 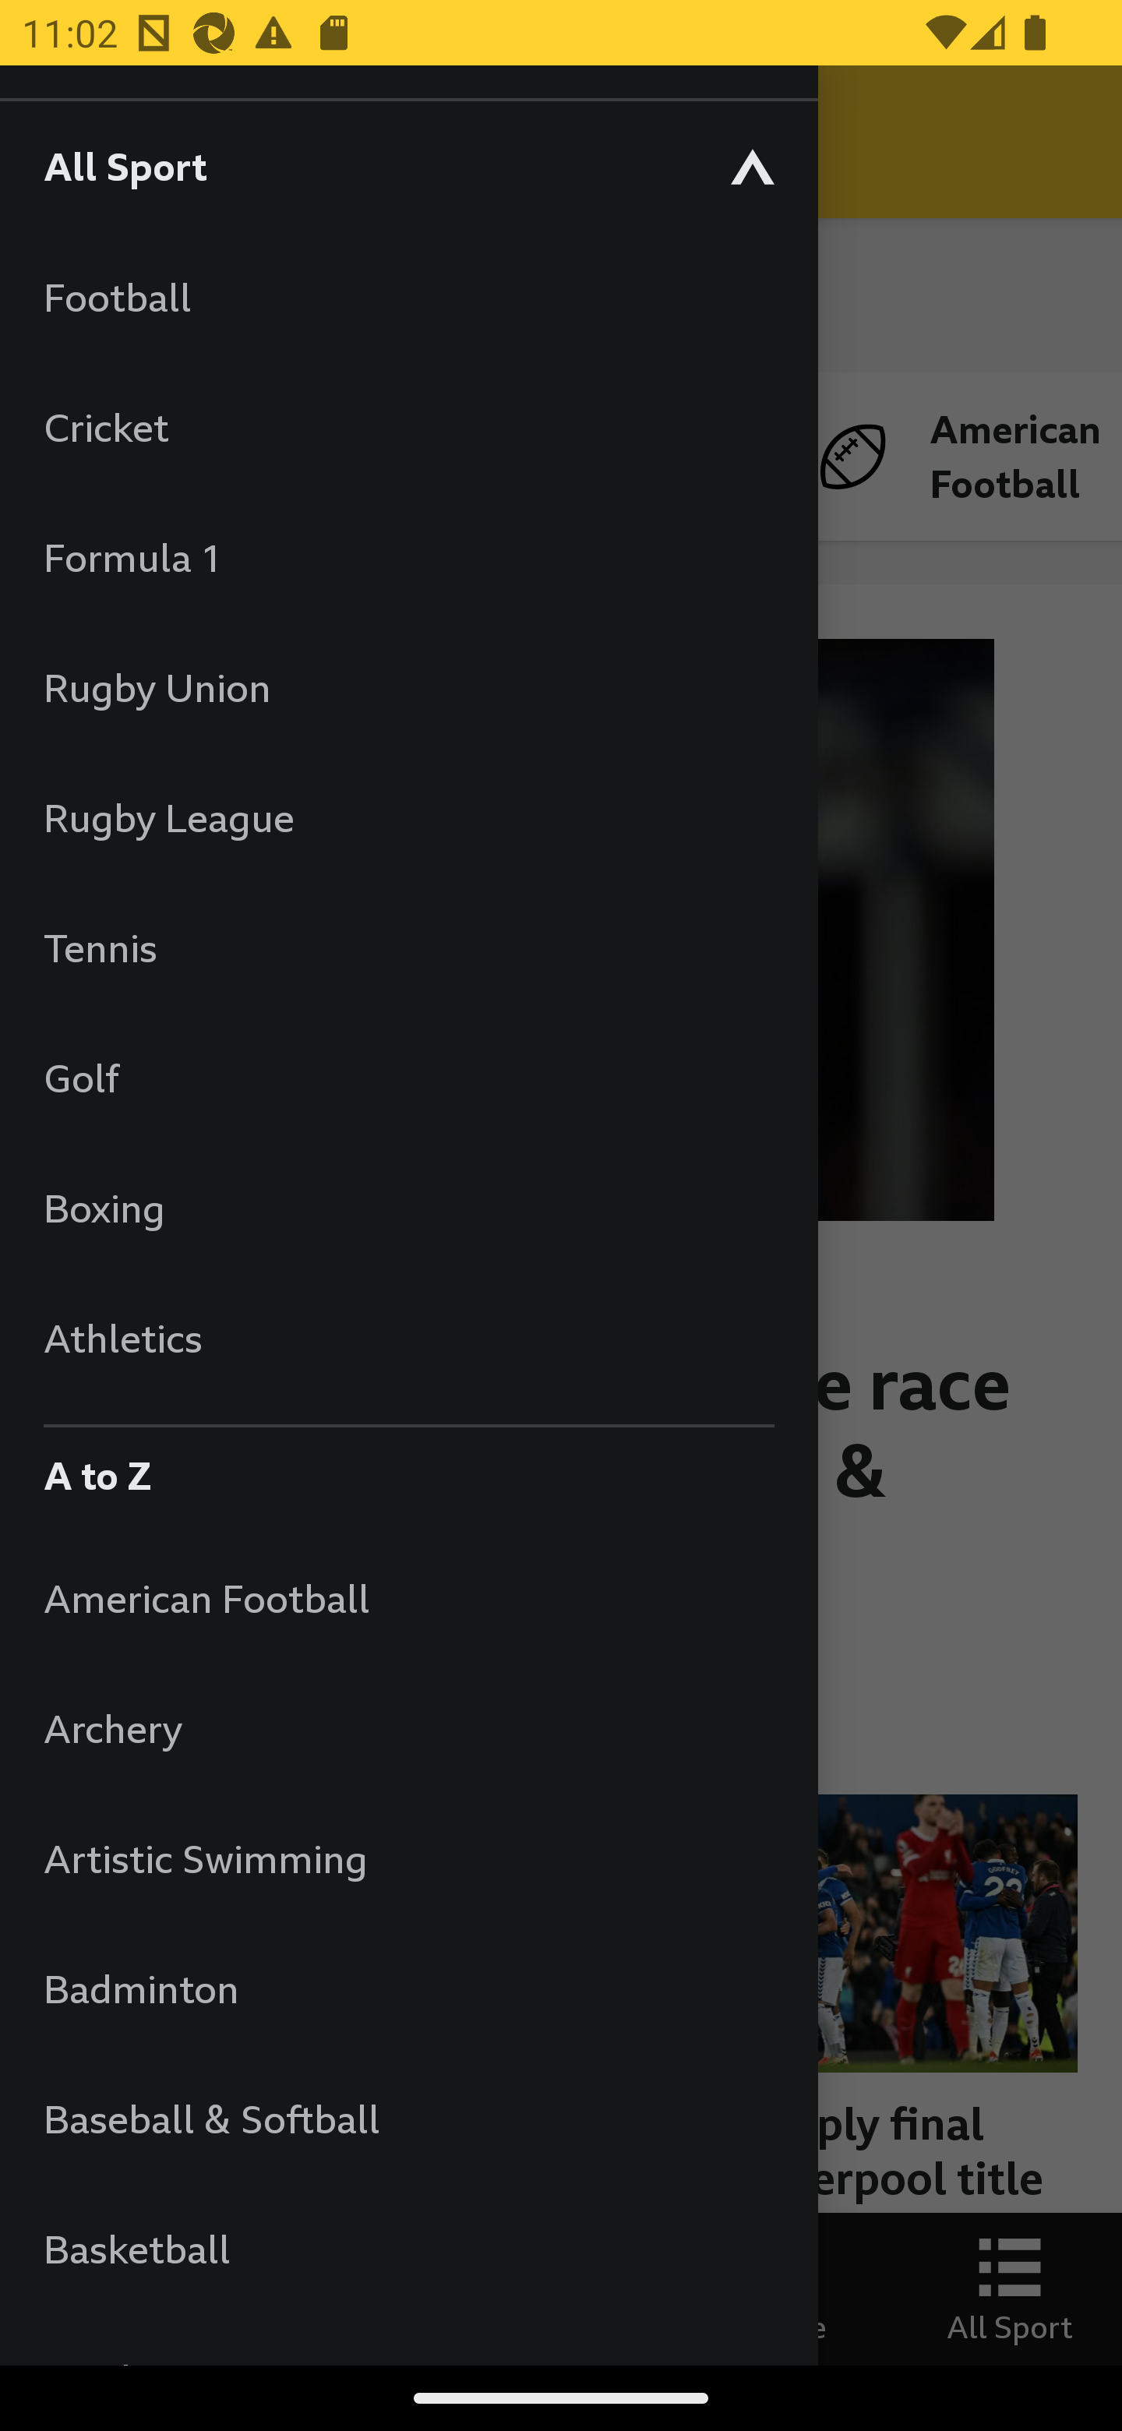 I want to click on Formula 1, so click(x=408, y=556).